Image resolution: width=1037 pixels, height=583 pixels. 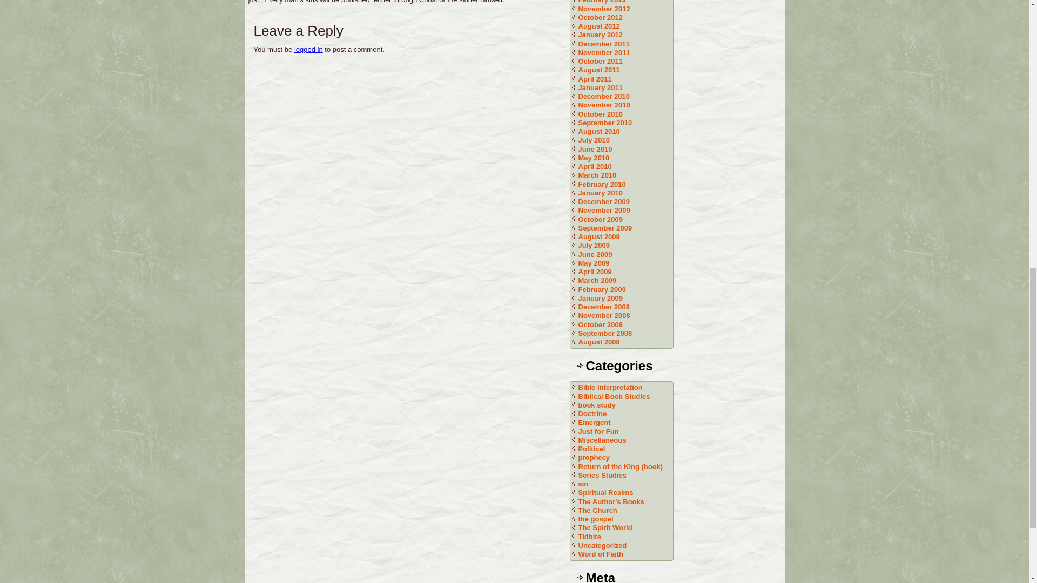 I want to click on December 2011, so click(x=603, y=44).